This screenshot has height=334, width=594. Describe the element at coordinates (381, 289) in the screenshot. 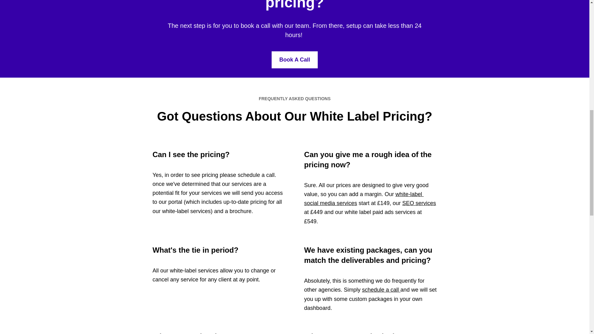

I see `schedule a call ` at that location.